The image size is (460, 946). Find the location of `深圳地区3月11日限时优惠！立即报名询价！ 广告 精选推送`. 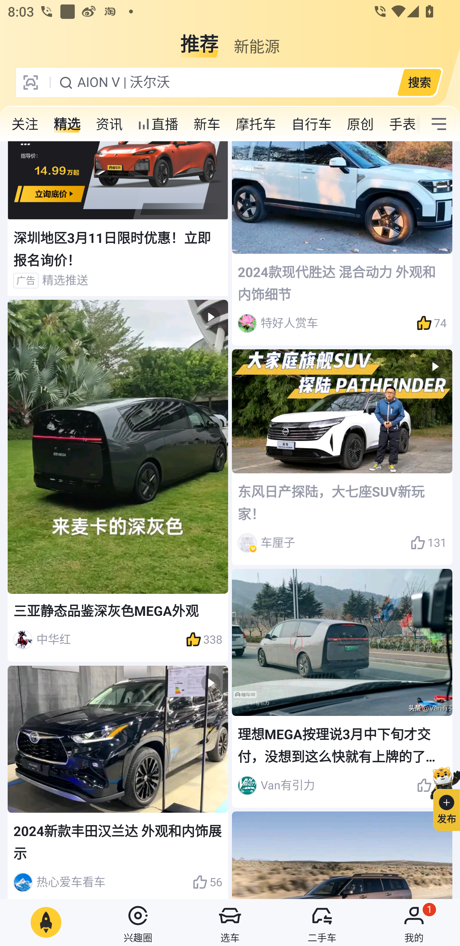

深圳地区3月11日限时优惠！立即报名询价！ 广告 精选推送 is located at coordinates (118, 219).